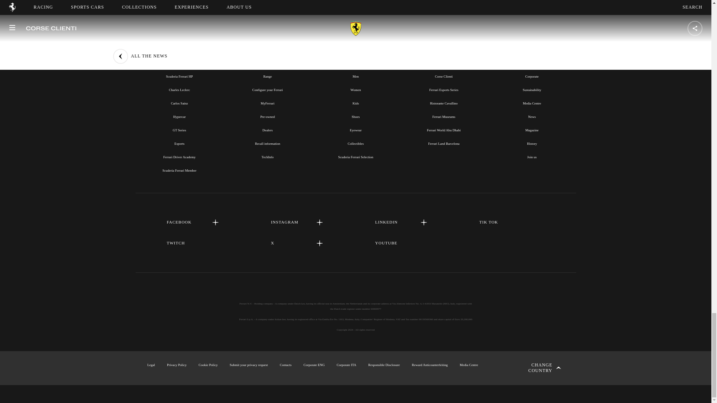 This screenshot has width=717, height=403. Describe the element at coordinates (179, 76) in the screenshot. I see `Scuderia Ferrari HP` at that location.